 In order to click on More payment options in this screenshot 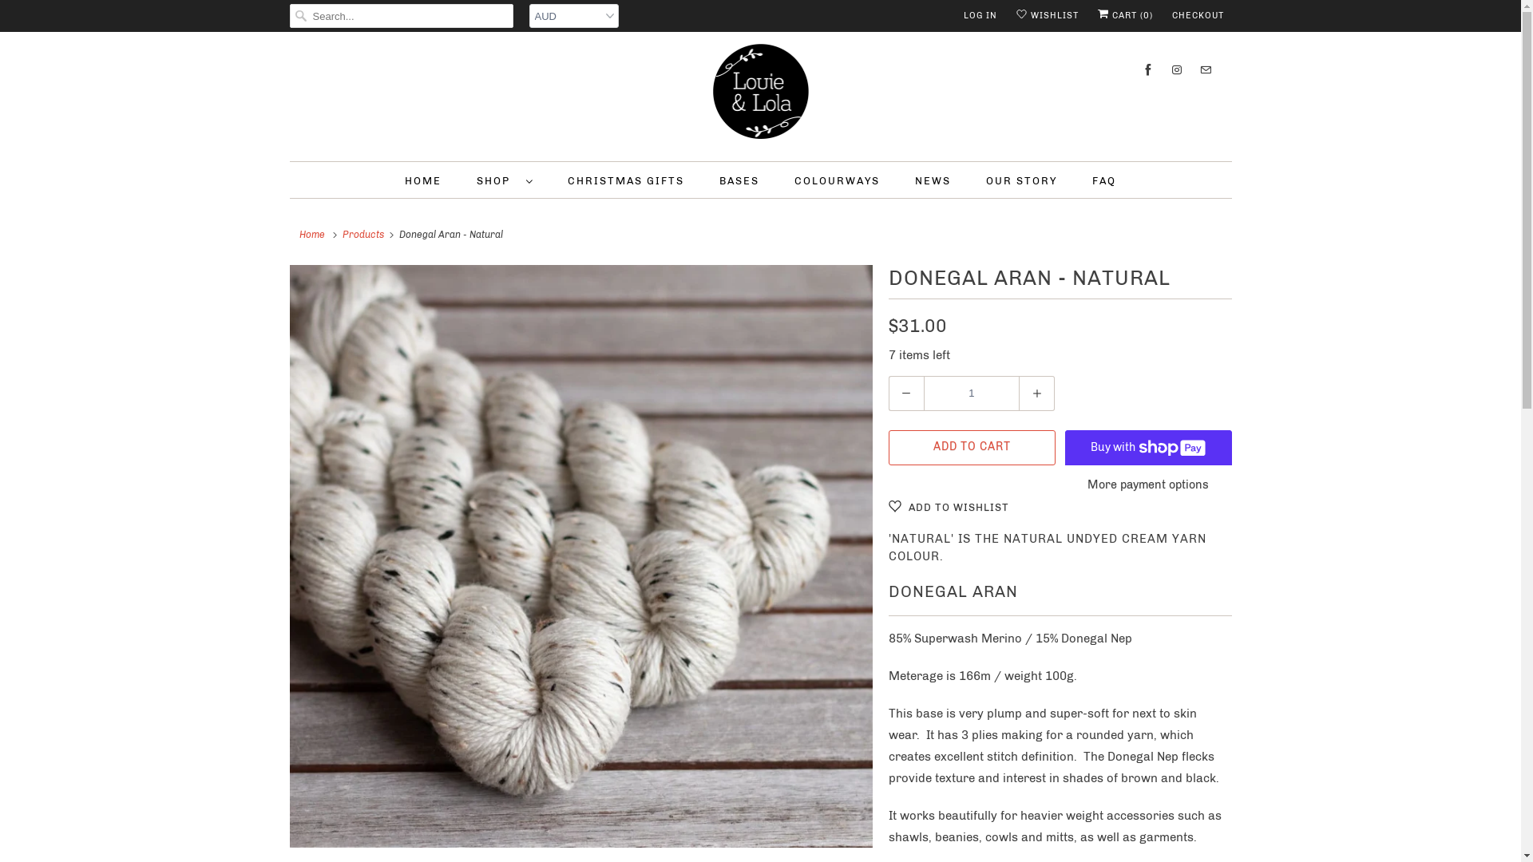, I will do `click(1148, 490)`.